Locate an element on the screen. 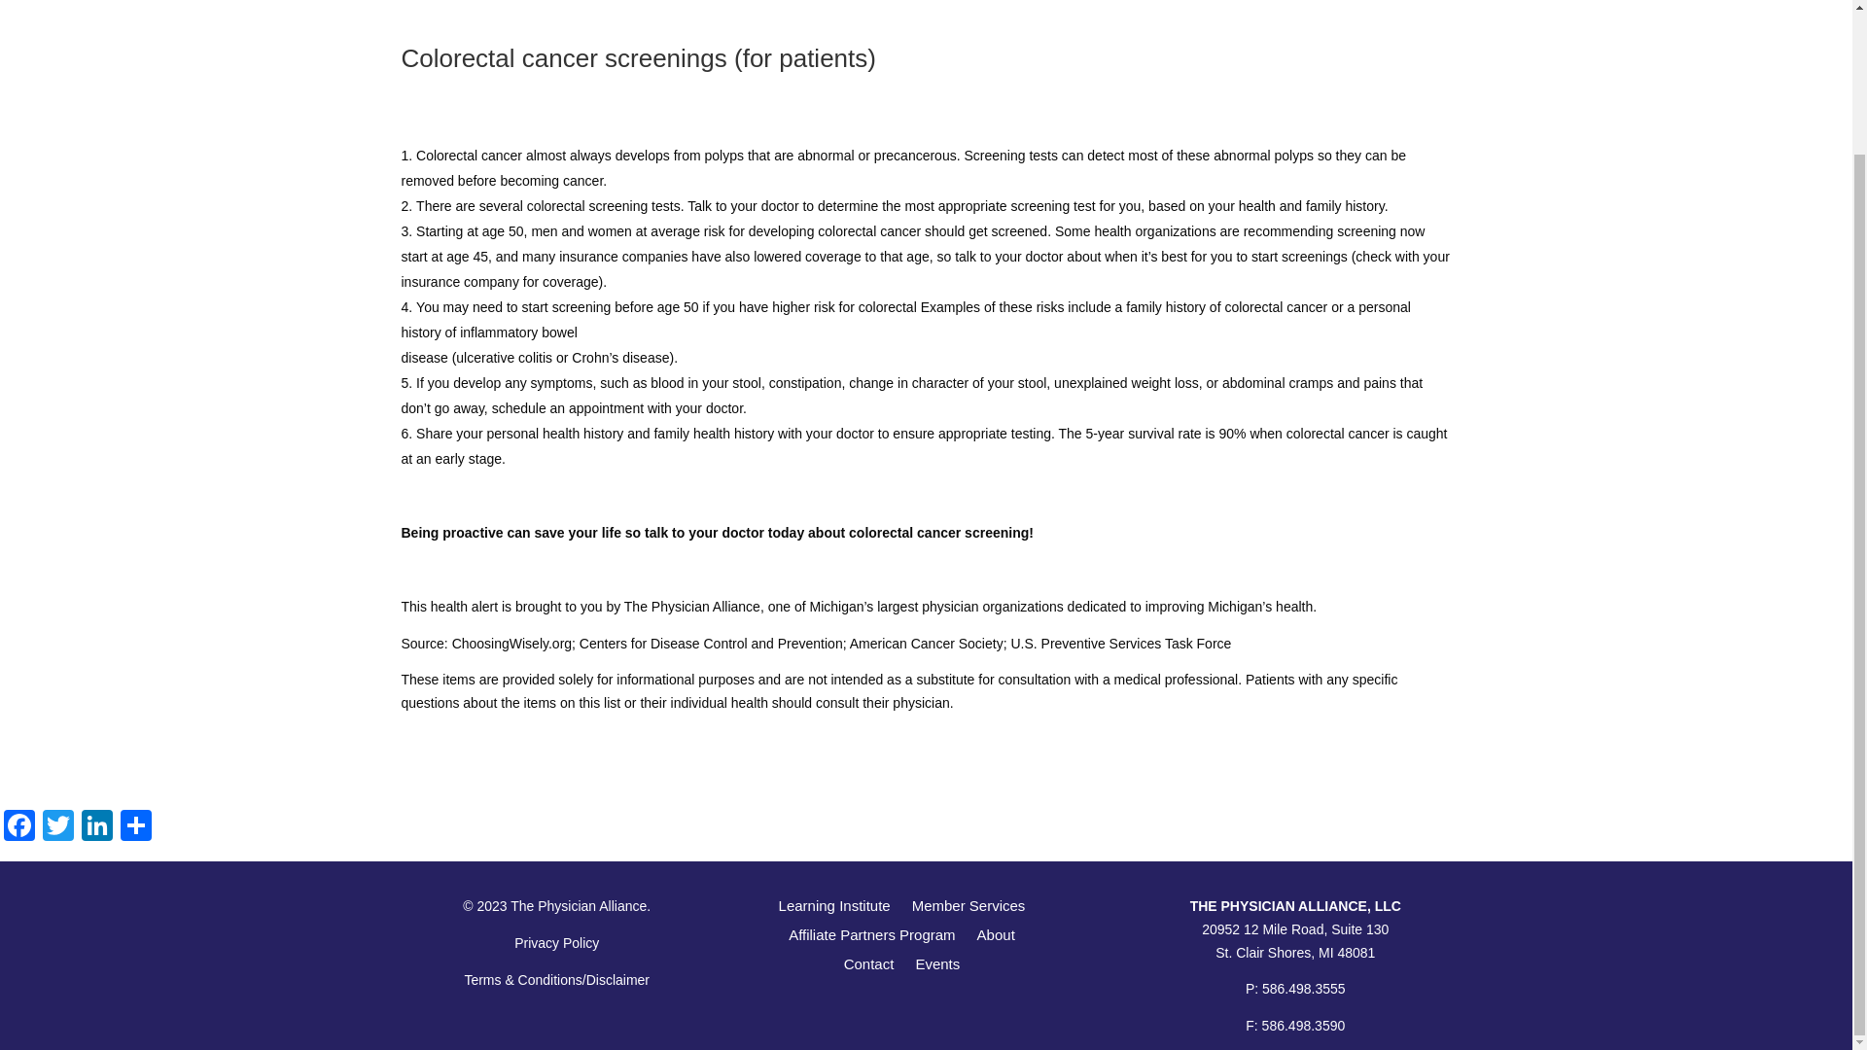 This screenshot has width=1867, height=1050. Twitter is located at coordinates (58, 827).